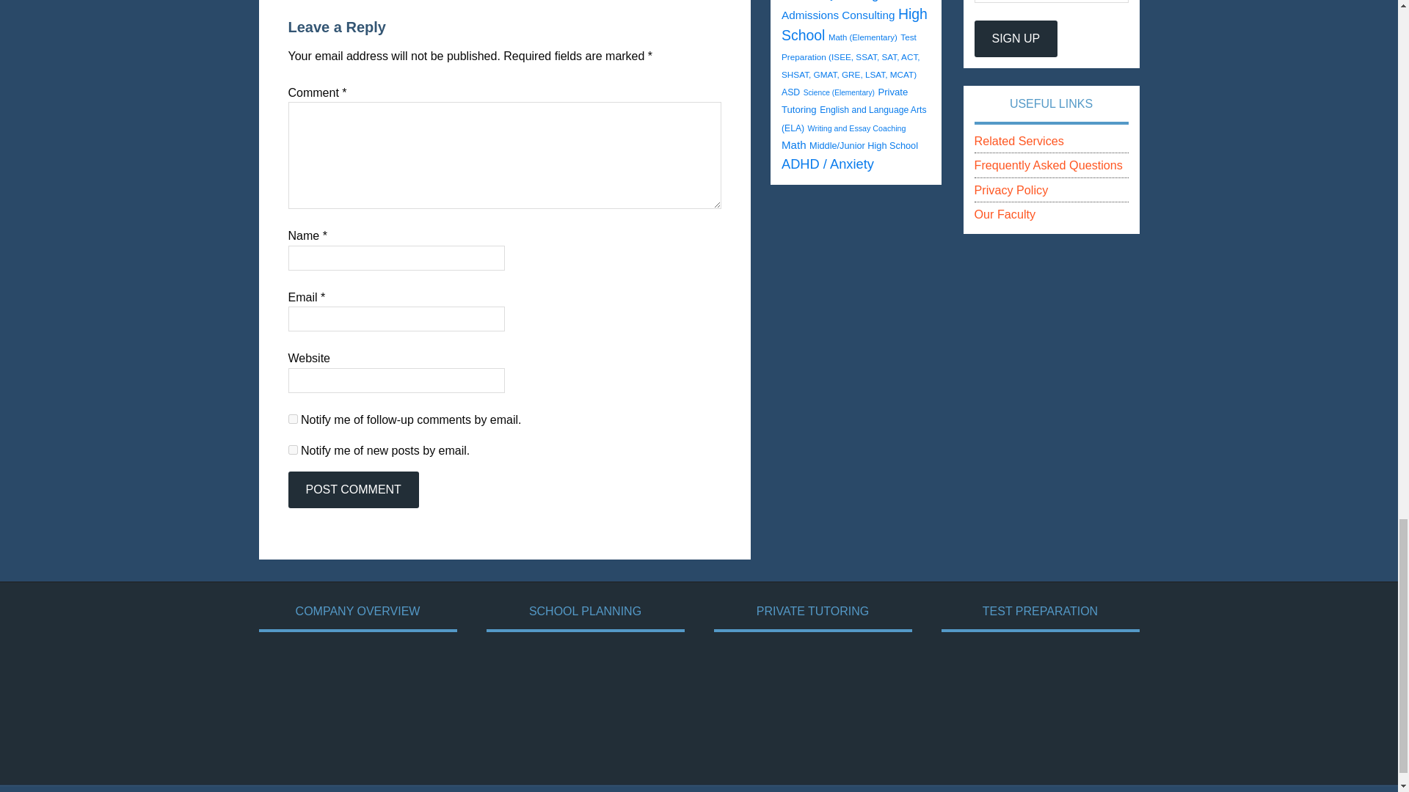 Image resolution: width=1409 pixels, height=792 pixels. What do you see at coordinates (352, 490) in the screenshot?
I see `Post Comment` at bounding box center [352, 490].